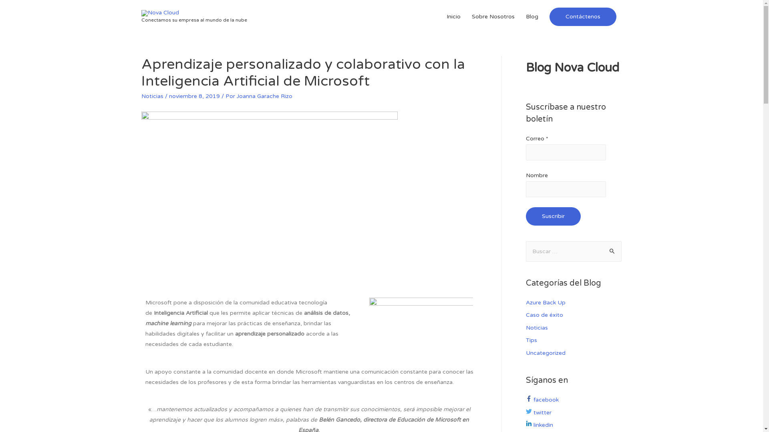  I want to click on Blog, so click(532, 17).